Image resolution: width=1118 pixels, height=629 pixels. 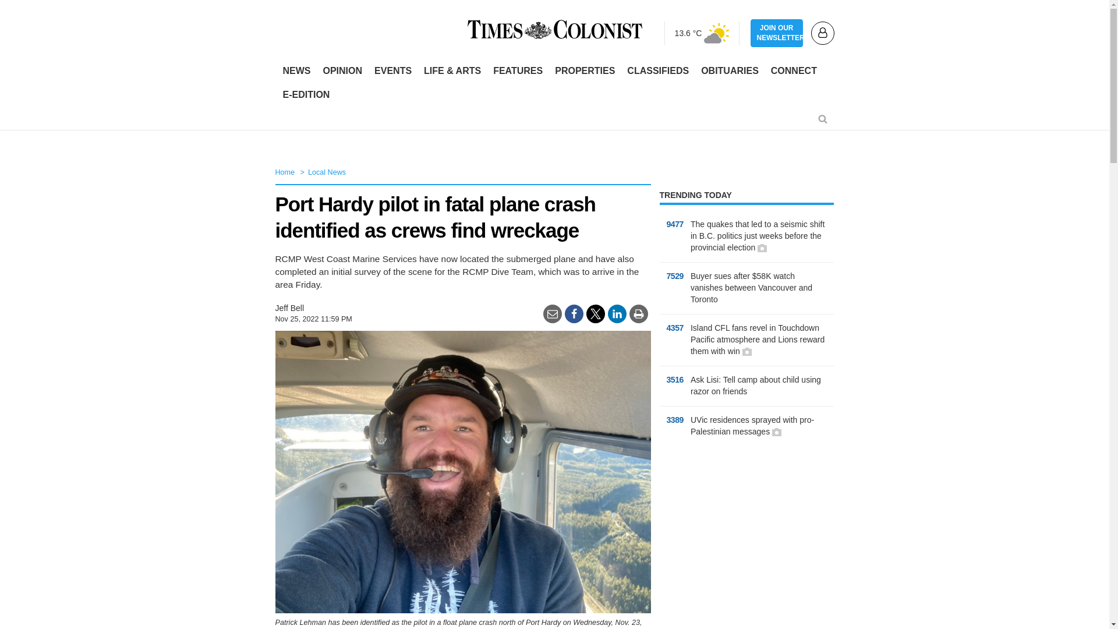 What do you see at coordinates (776, 33) in the screenshot?
I see `JOIN OUR NEWSLETTER` at bounding box center [776, 33].